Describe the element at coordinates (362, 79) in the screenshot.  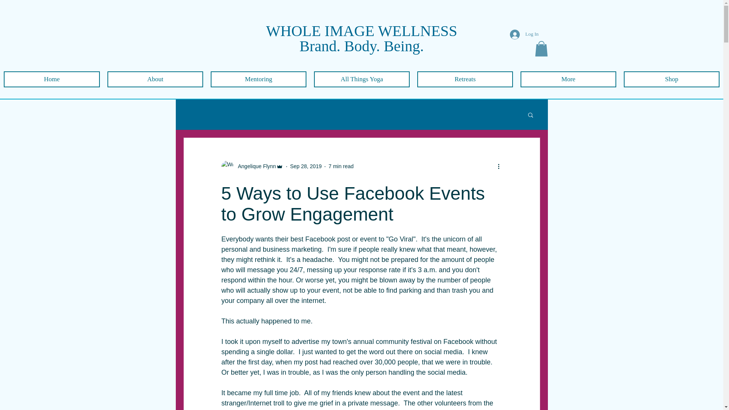
I see `All Things Yoga` at that location.